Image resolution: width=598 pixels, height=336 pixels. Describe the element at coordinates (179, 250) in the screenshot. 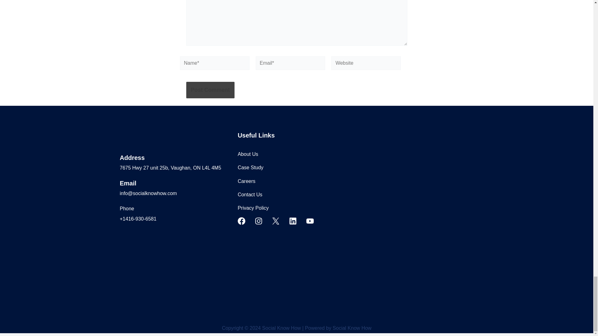

I see `Meta Business Partner Badge` at that location.